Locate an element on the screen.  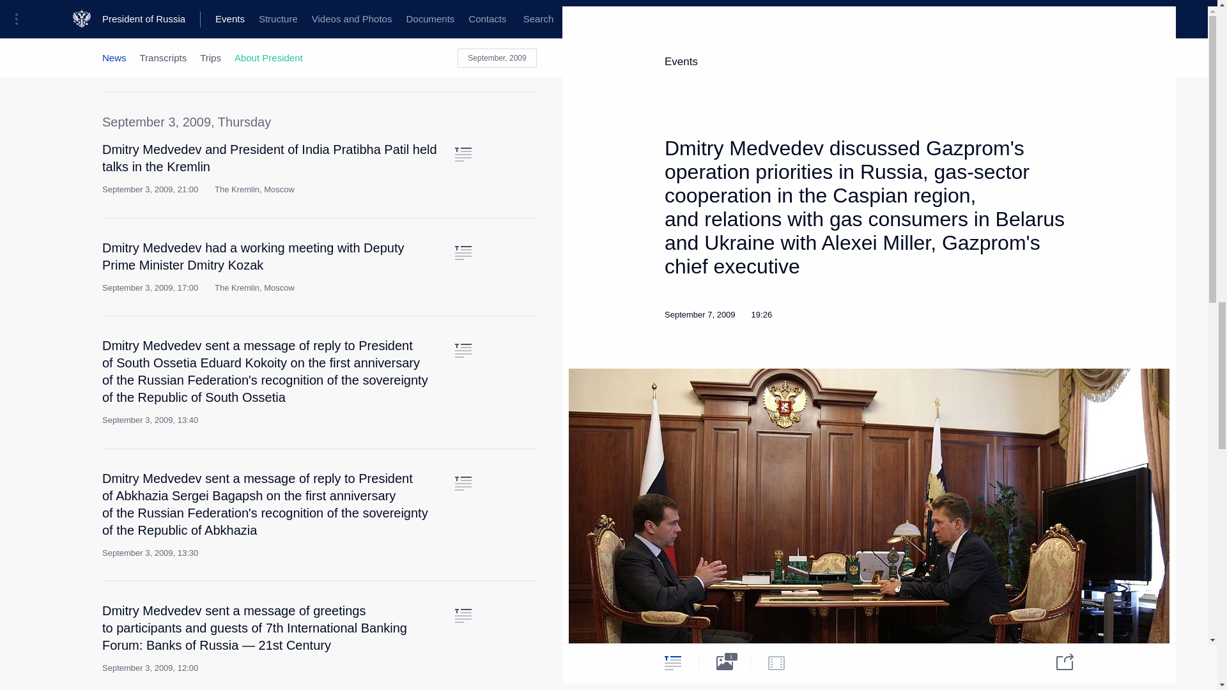
Text of the article is located at coordinates (463, 350).